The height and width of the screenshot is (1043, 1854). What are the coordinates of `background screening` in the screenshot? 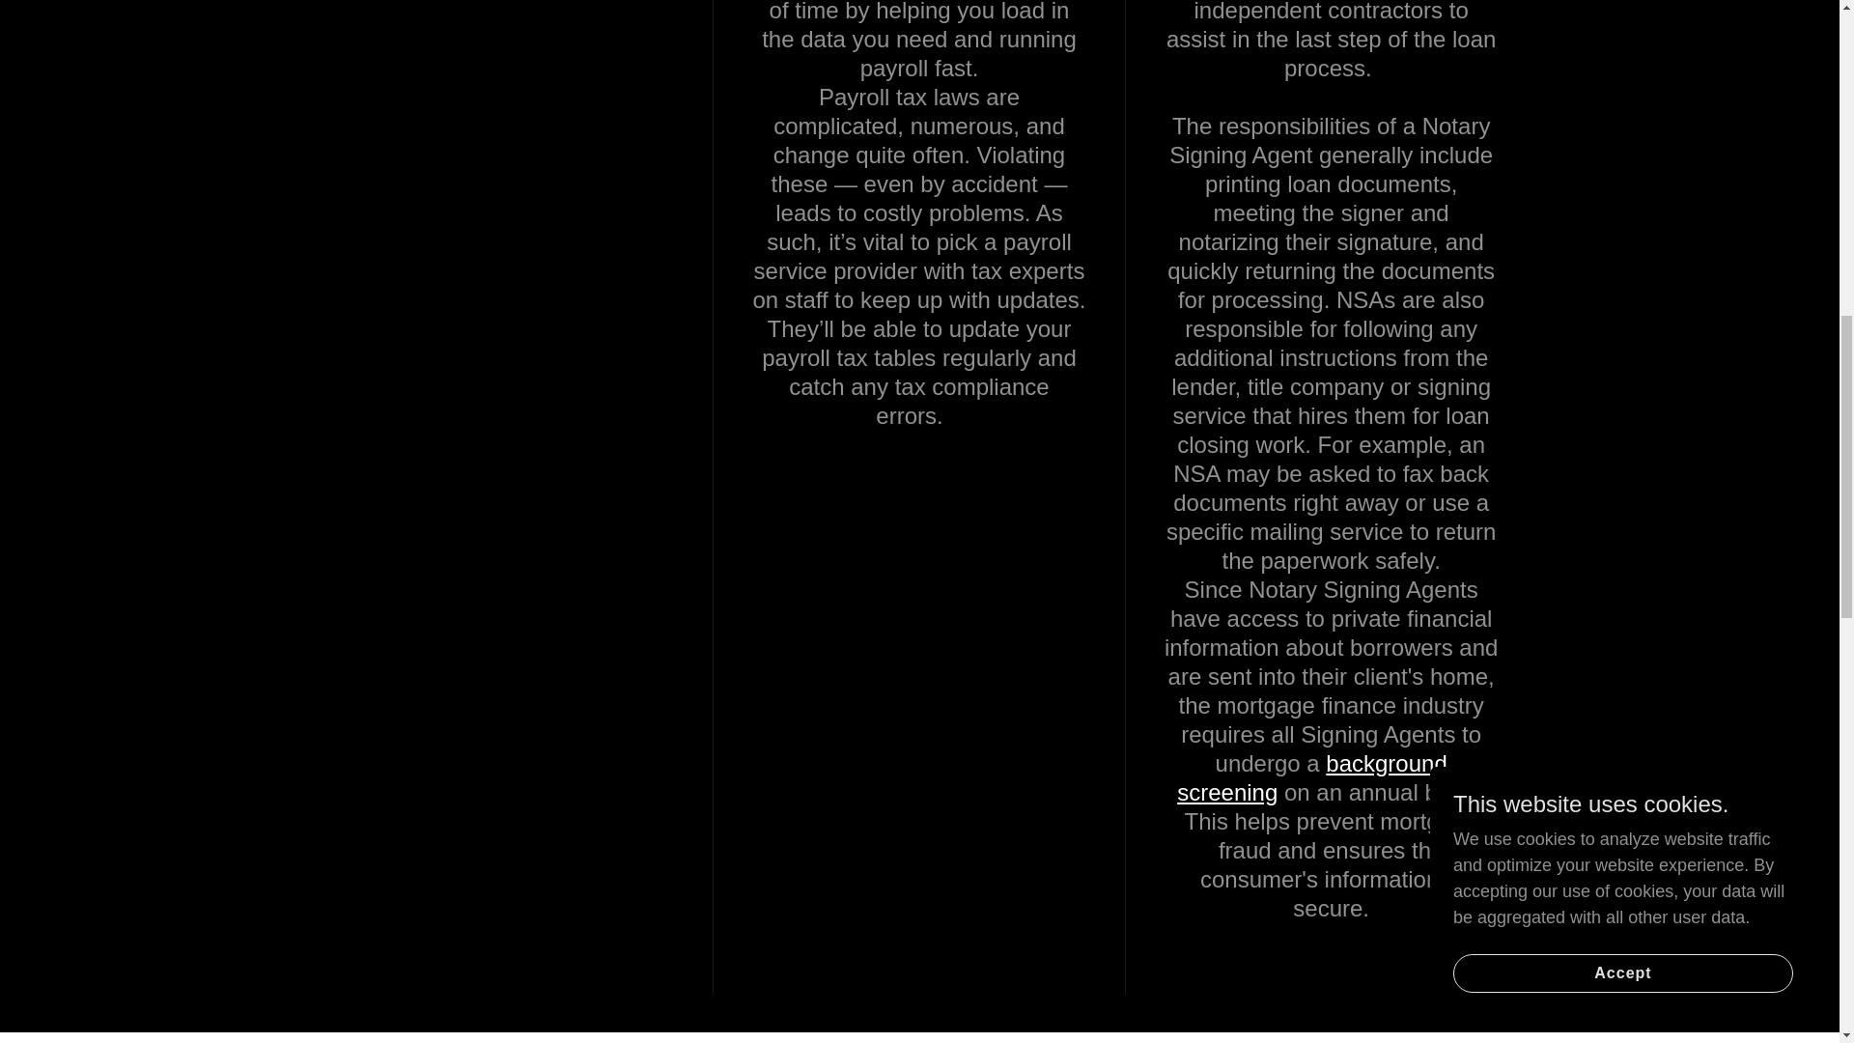 It's located at (1312, 776).